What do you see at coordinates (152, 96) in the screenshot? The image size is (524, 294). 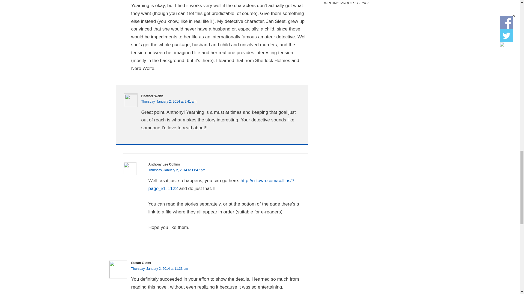 I see `Heather Webb` at bounding box center [152, 96].